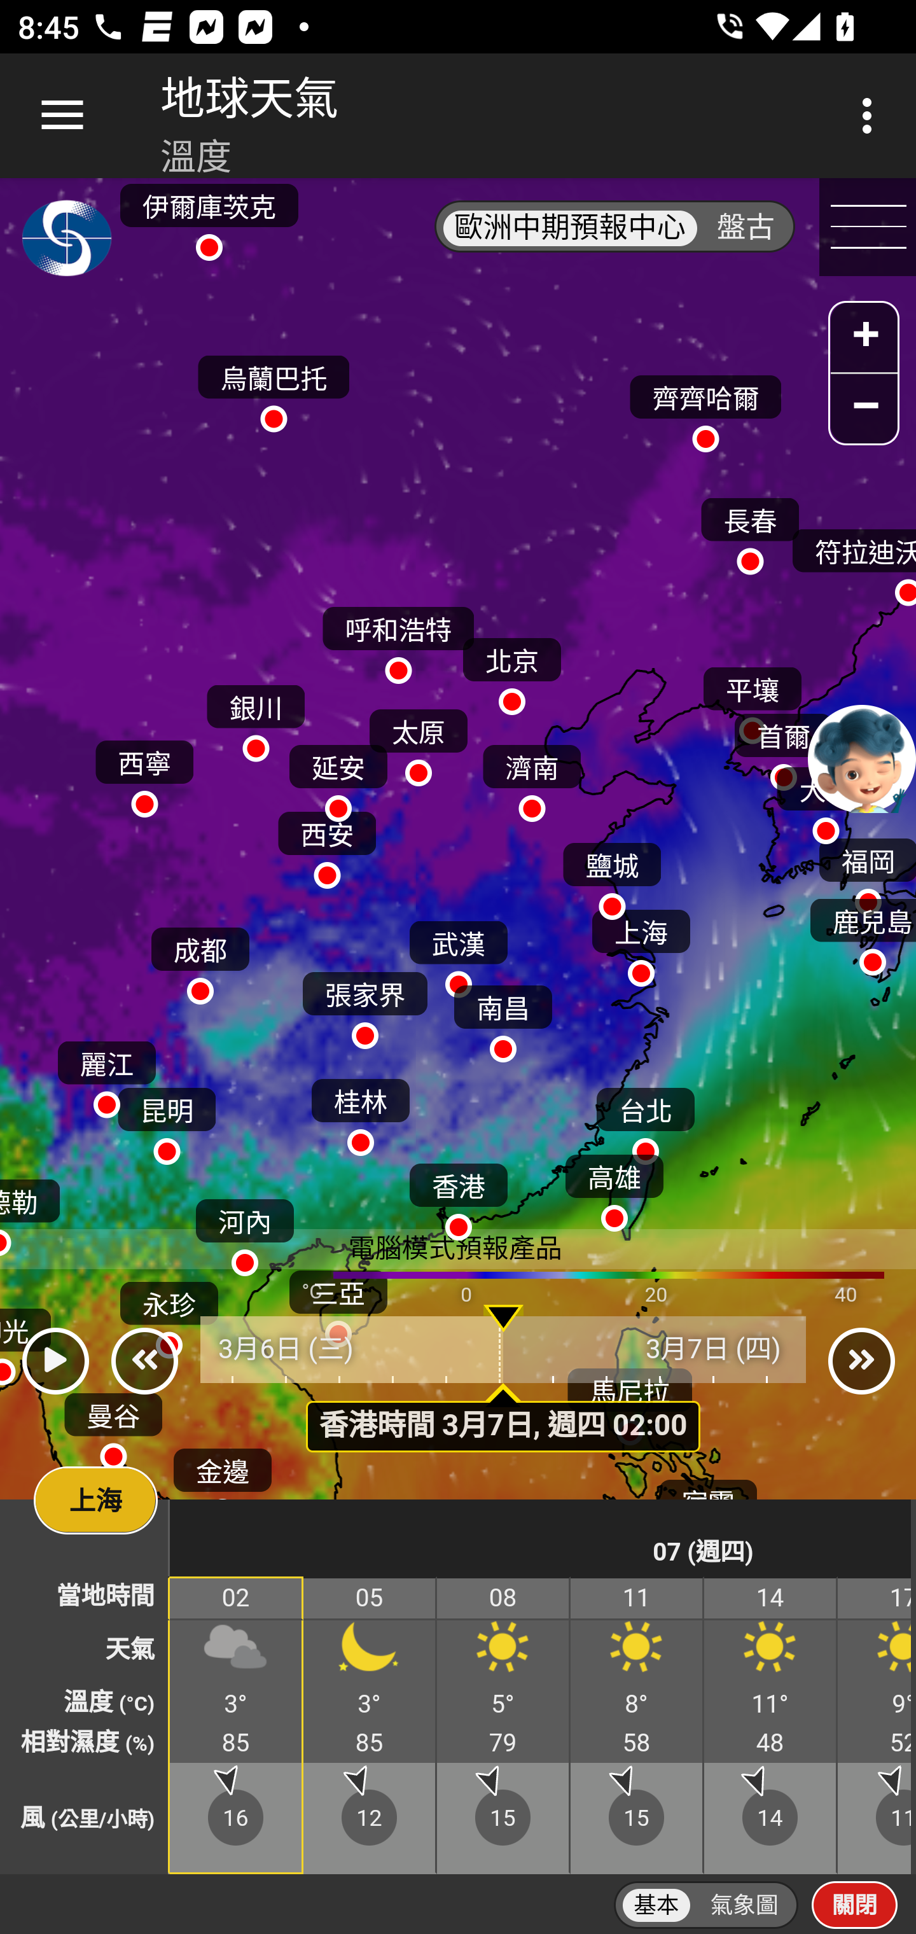  I want to click on 高雄, so click(614, 1187).